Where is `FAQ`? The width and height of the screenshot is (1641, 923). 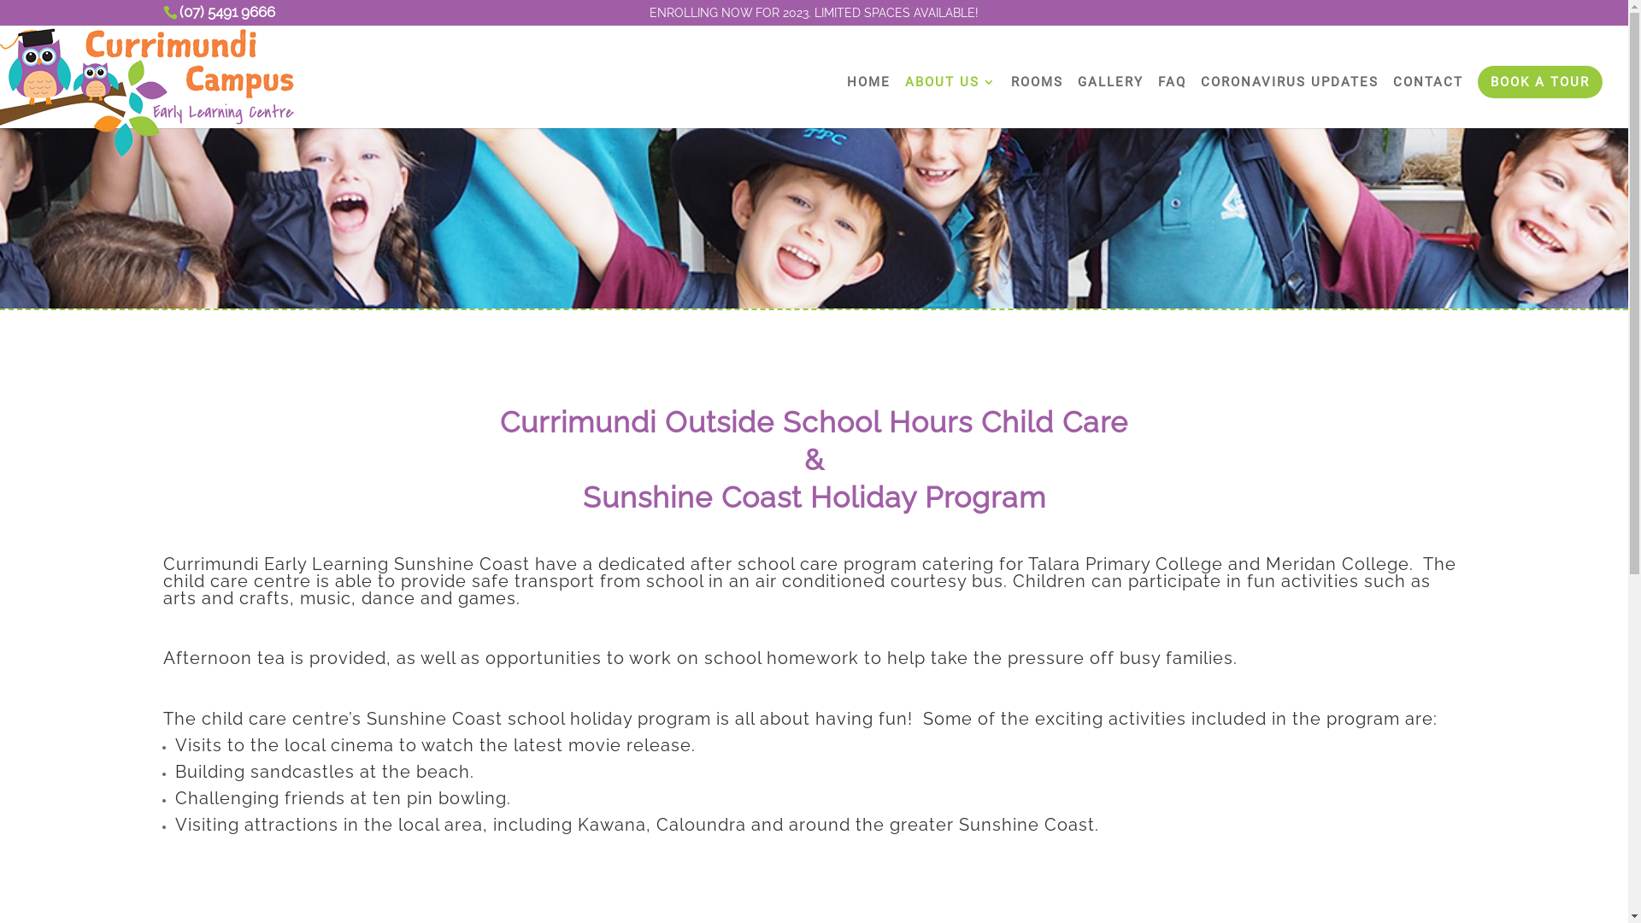 FAQ is located at coordinates (1173, 101).